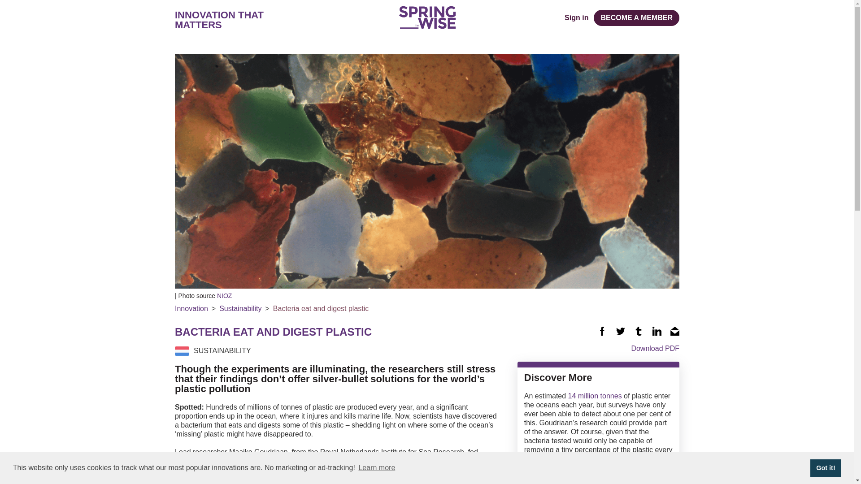 Image resolution: width=861 pixels, height=484 pixels. What do you see at coordinates (576, 18) in the screenshot?
I see `Sign in` at bounding box center [576, 18].